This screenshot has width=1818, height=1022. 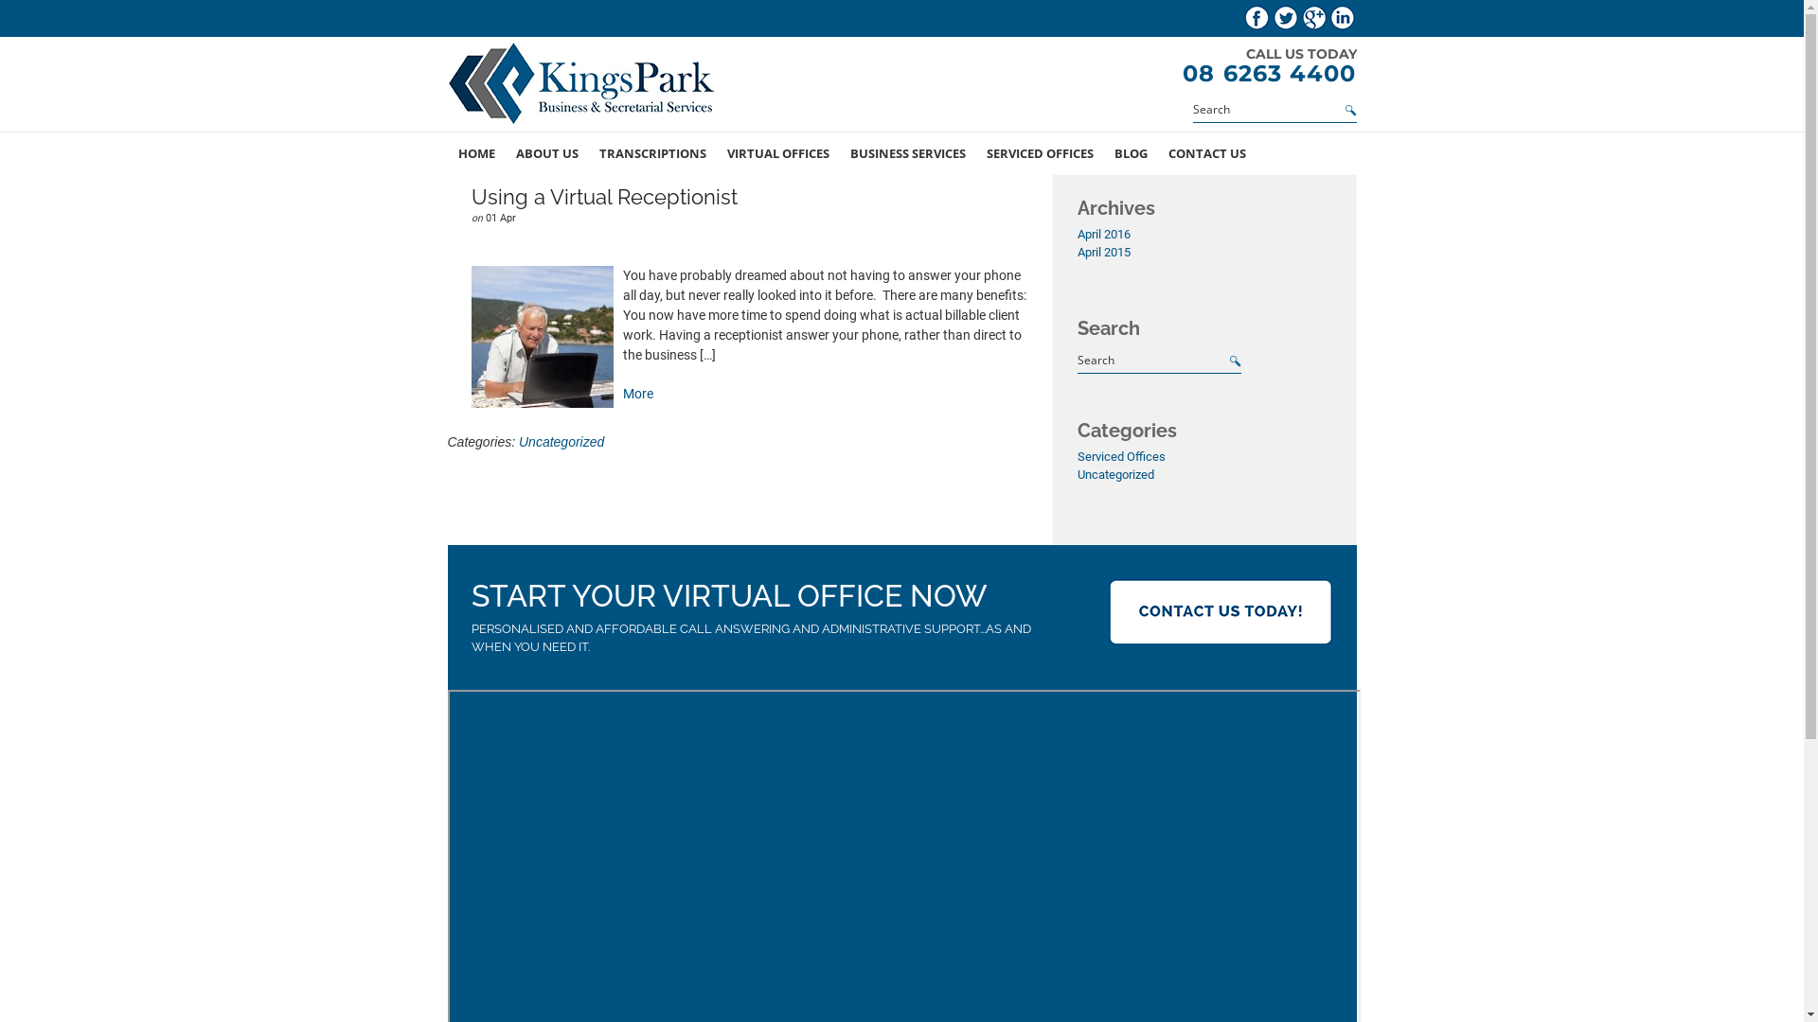 What do you see at coordinates (1206, 153) in the screenshot?
I see `CONTACT US` at bounding box center [1206, 153].